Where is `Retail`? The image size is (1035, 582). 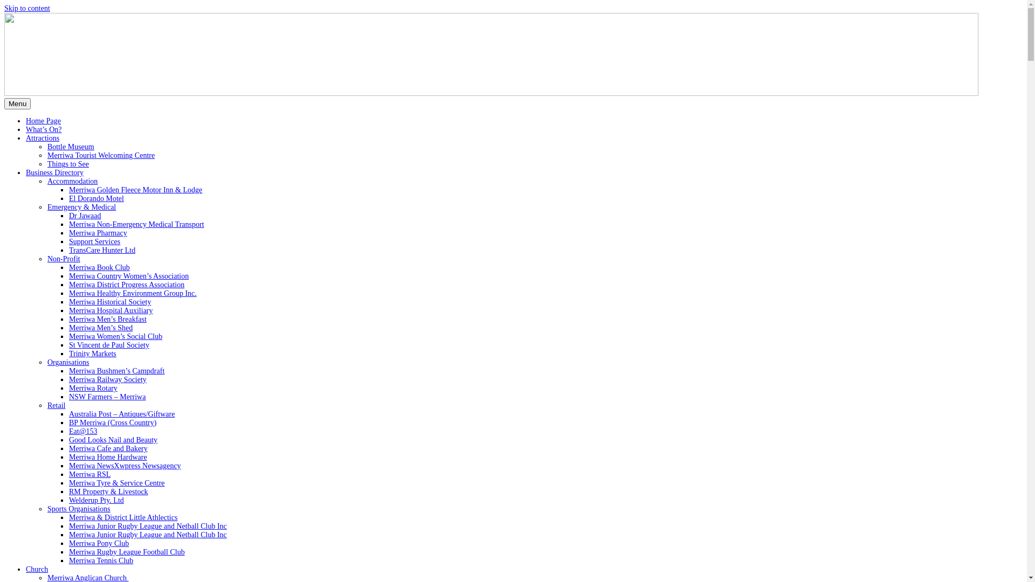
Retail is located at coordinates (56, 405).